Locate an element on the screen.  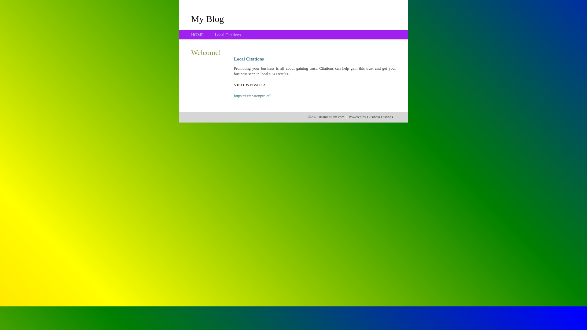
https://extensionpro.cf/ is located at coordinates (252, 96).